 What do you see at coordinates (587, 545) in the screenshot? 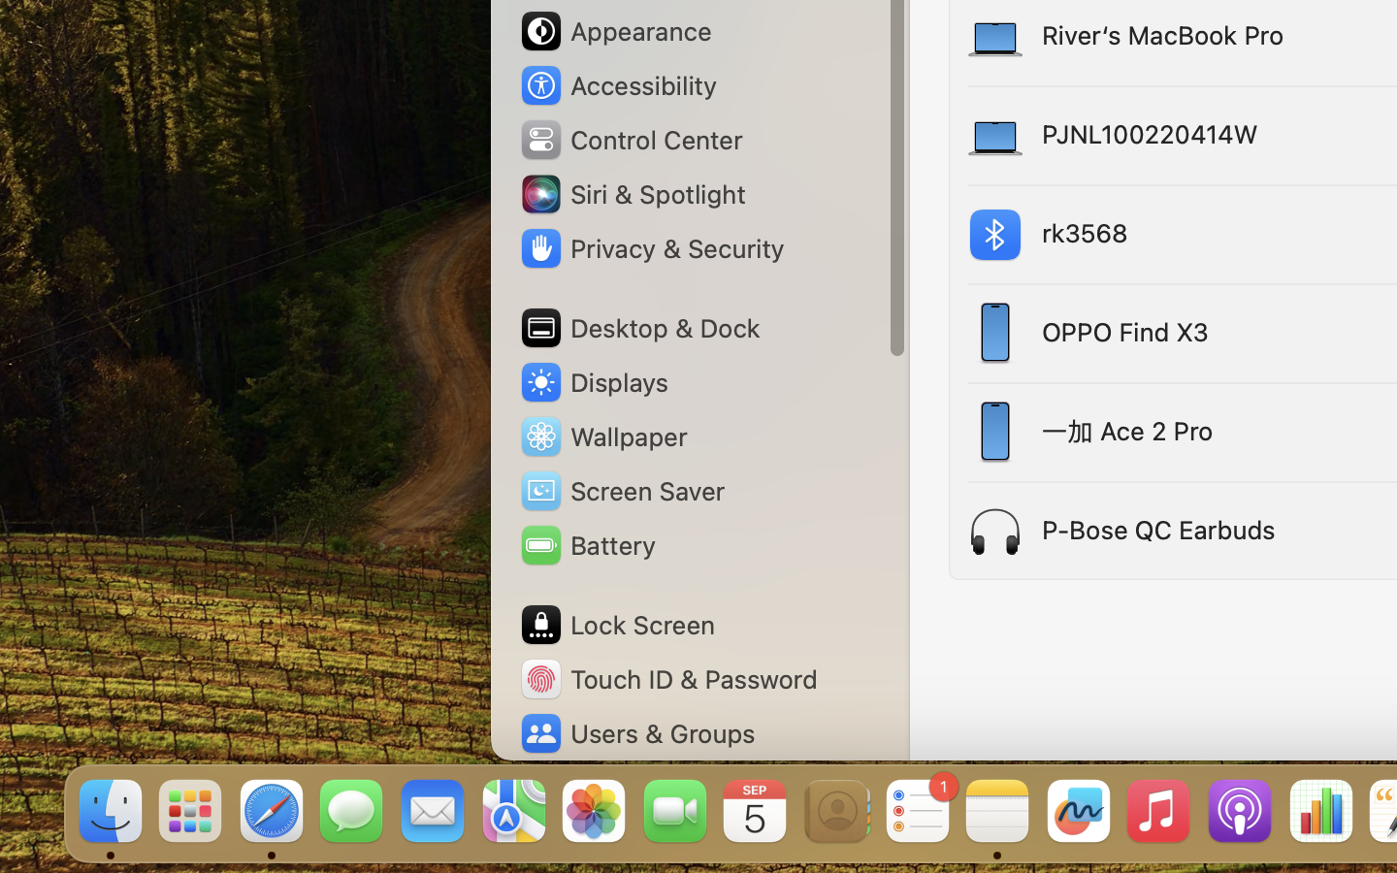
I see `Battery` at bounding box center [587, 545].